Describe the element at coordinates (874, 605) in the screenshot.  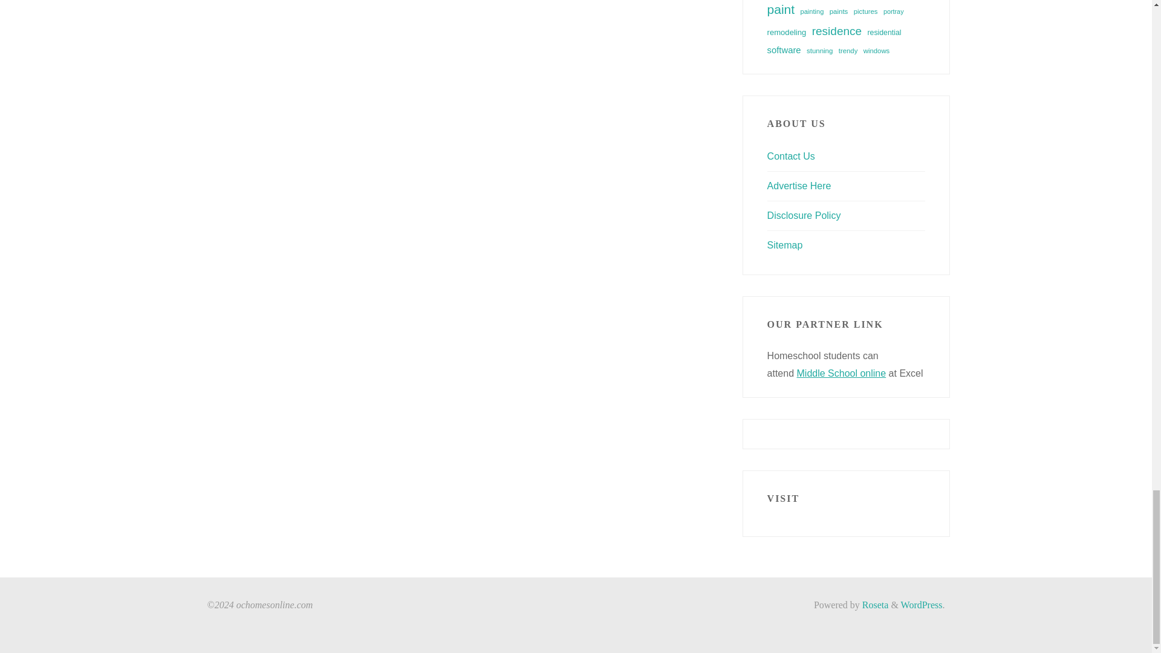
I see `Roseta WordPress Theme by Cryout Creations` at that location.